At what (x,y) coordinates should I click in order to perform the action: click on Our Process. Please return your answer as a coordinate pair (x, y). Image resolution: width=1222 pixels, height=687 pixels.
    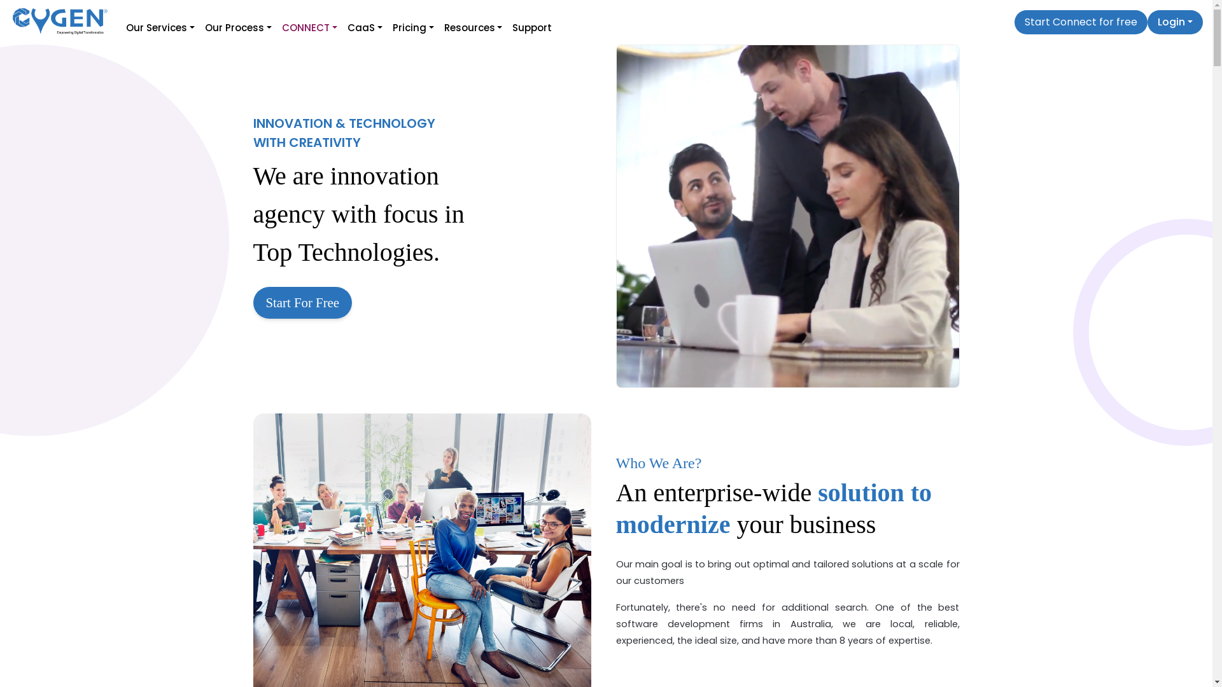
    Looking at the image, I should click on (238, 23).